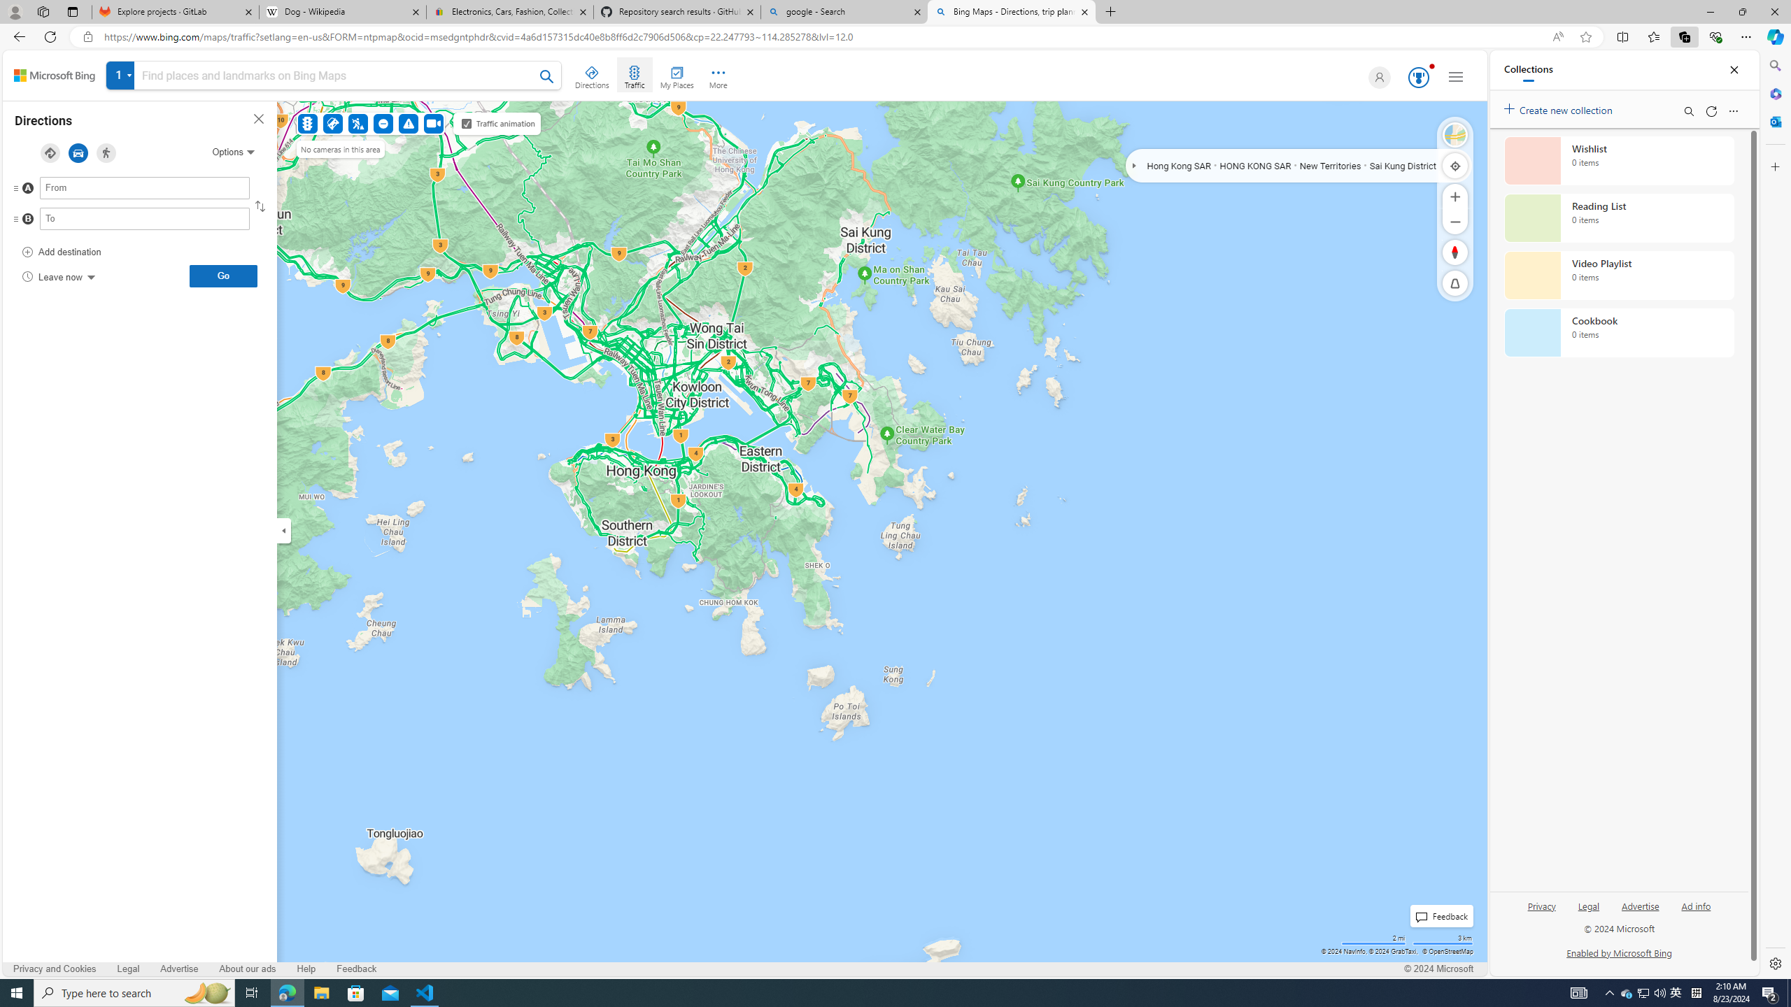  I want to click on Ad info, so click(1696, 912).